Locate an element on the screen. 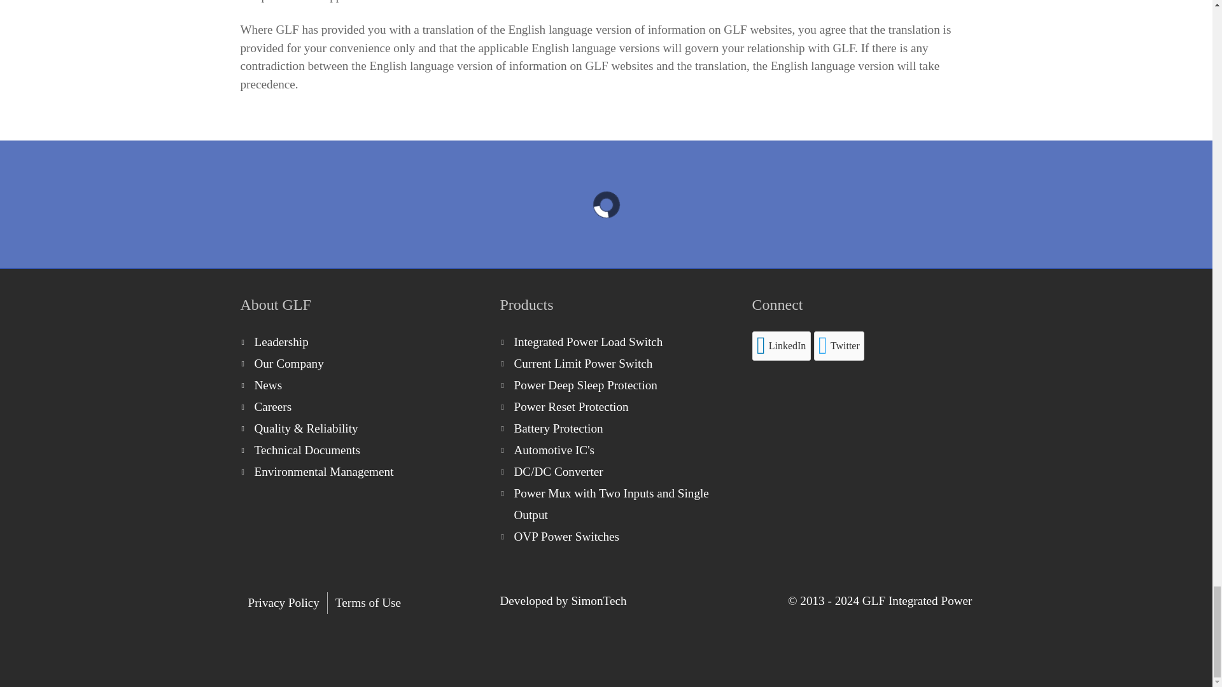 Image resolution: width=1222 pixels, height=687 pixels. Leadership is located at coordinates (358, 342).